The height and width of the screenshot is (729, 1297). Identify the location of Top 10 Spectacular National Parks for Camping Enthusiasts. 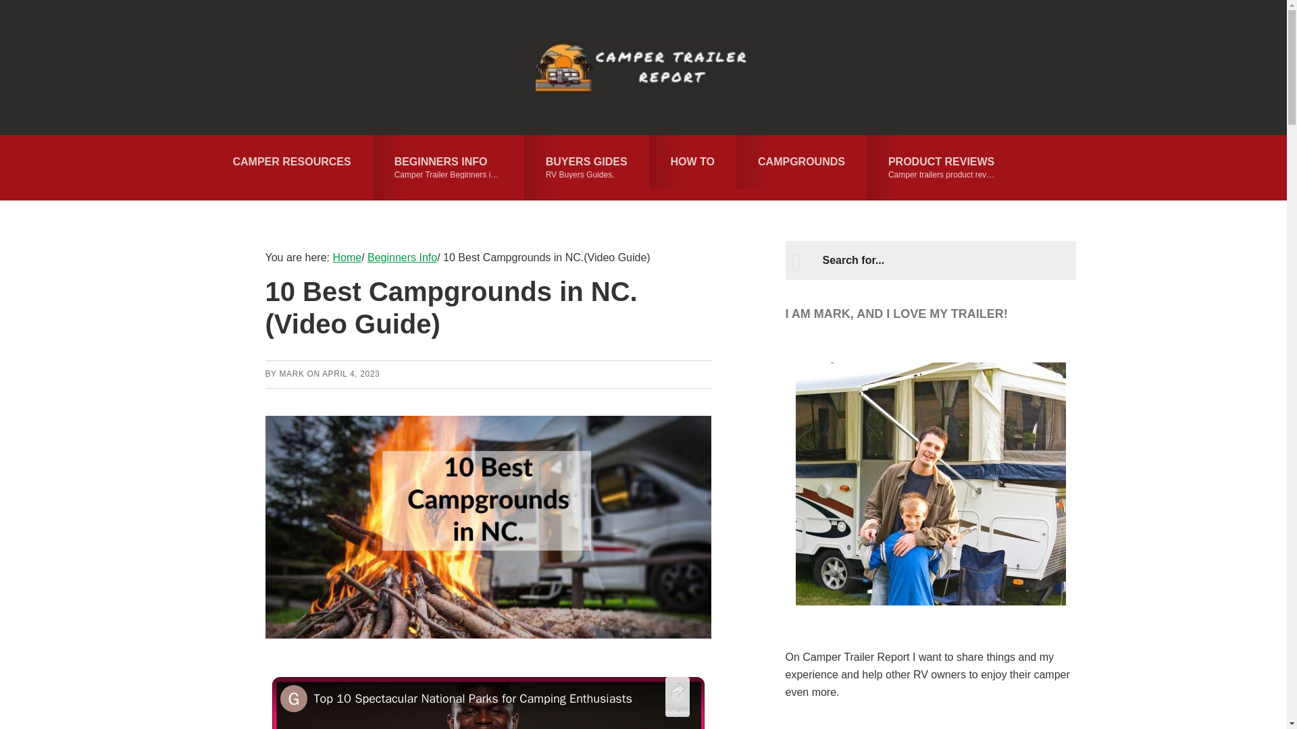
(586, 167).